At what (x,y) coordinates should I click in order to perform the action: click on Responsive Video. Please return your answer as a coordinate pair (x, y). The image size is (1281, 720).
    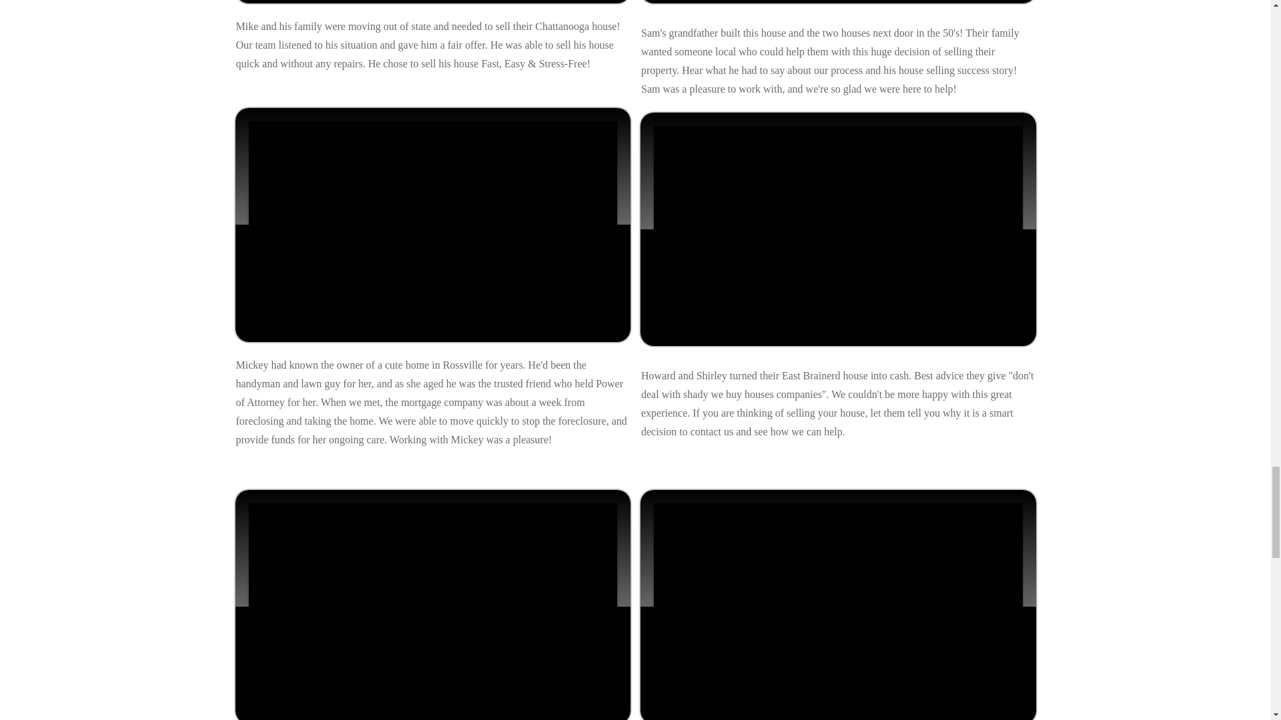
    Looking at the image, I should click on (838, 607).